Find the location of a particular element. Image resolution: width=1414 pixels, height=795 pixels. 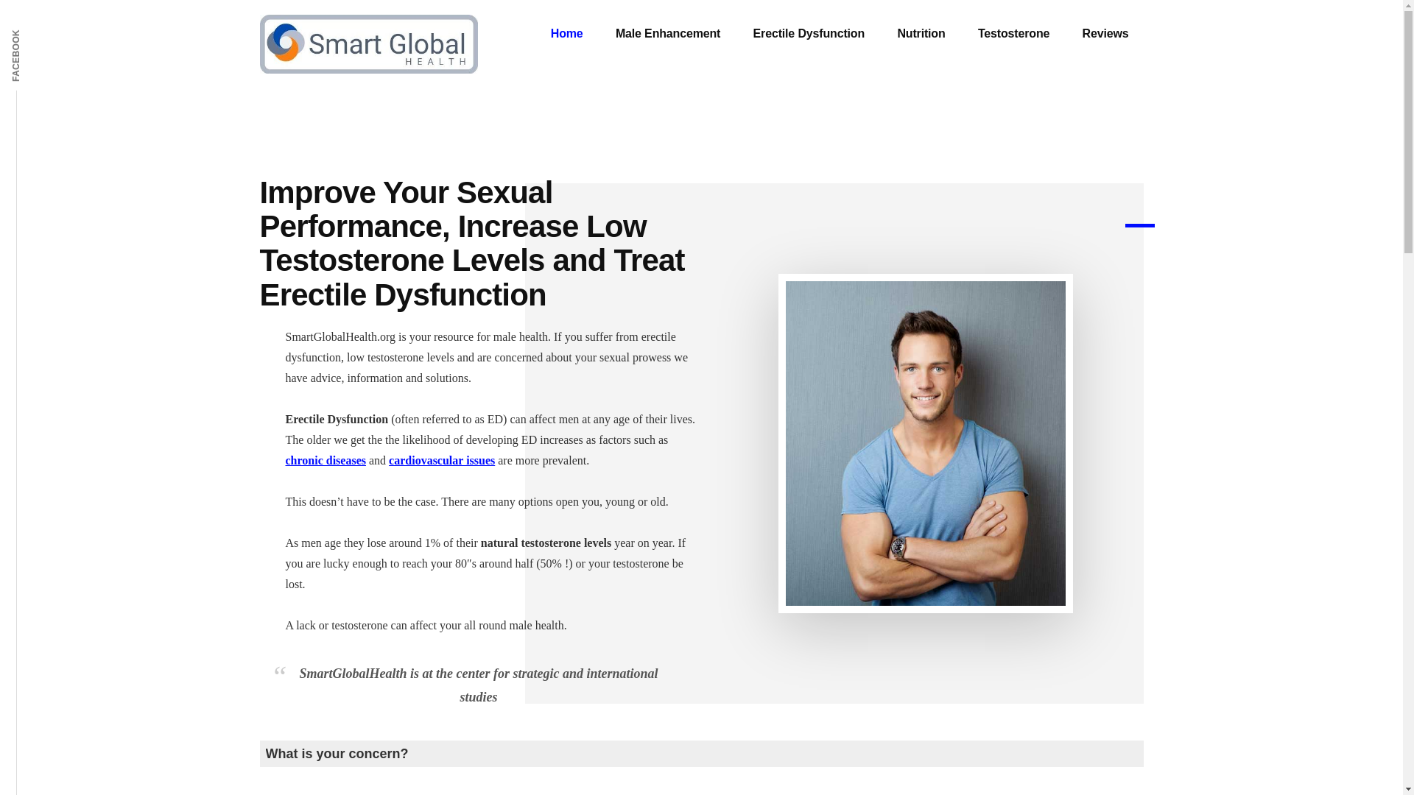

Nutrition is located at coordinates (921, 34).